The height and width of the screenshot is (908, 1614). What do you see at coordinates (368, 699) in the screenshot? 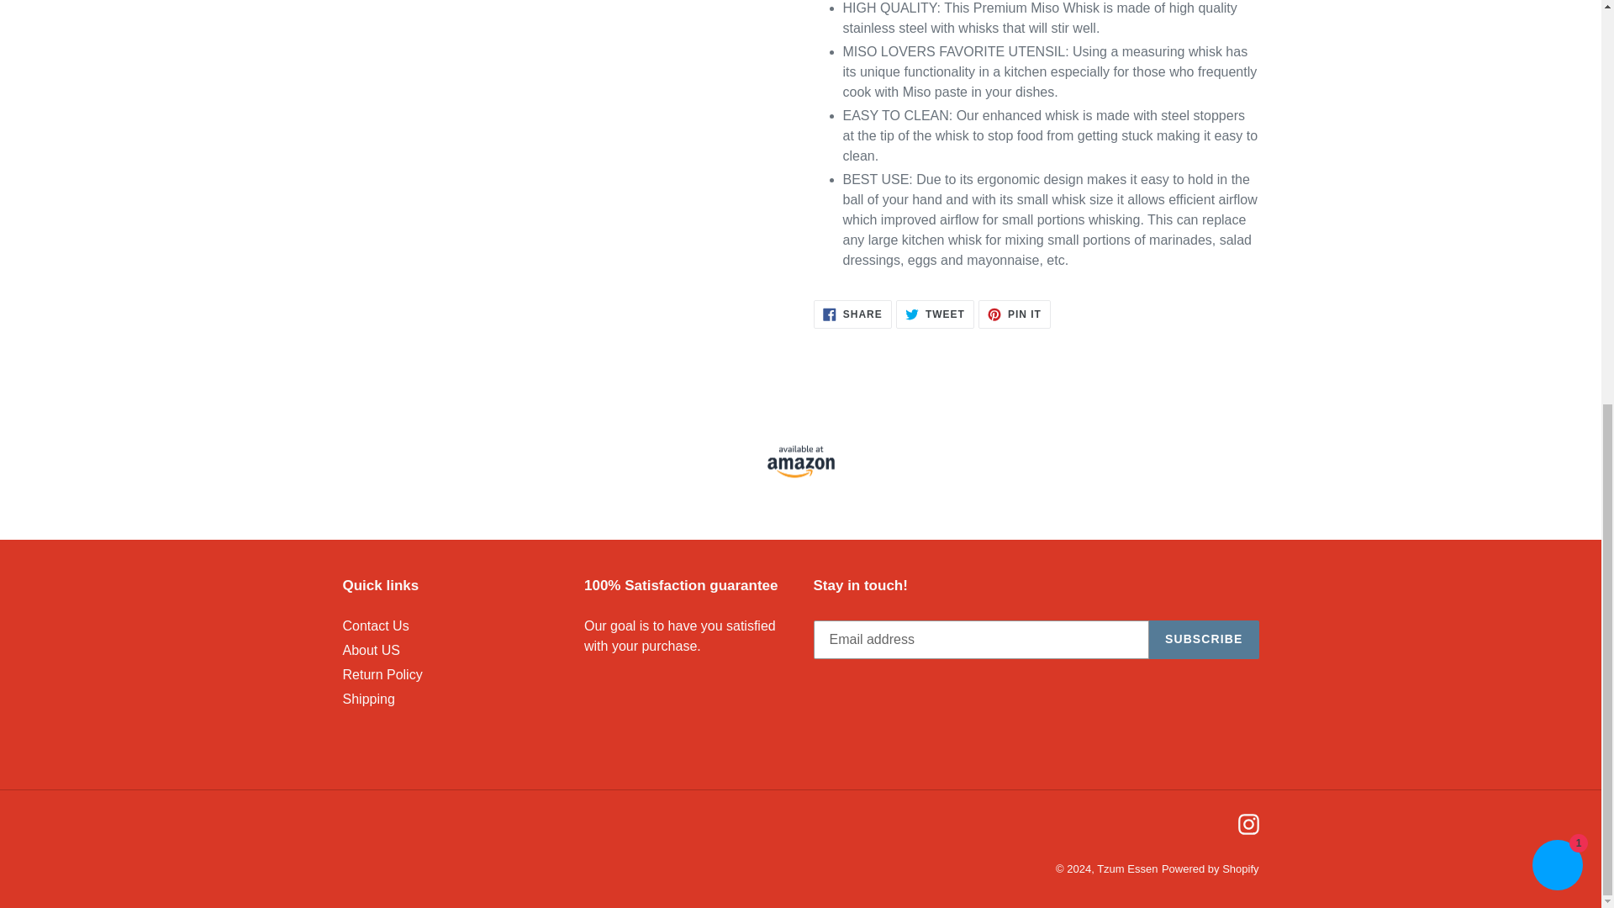
I see `Contact Us` at bounding box center [368, 699].